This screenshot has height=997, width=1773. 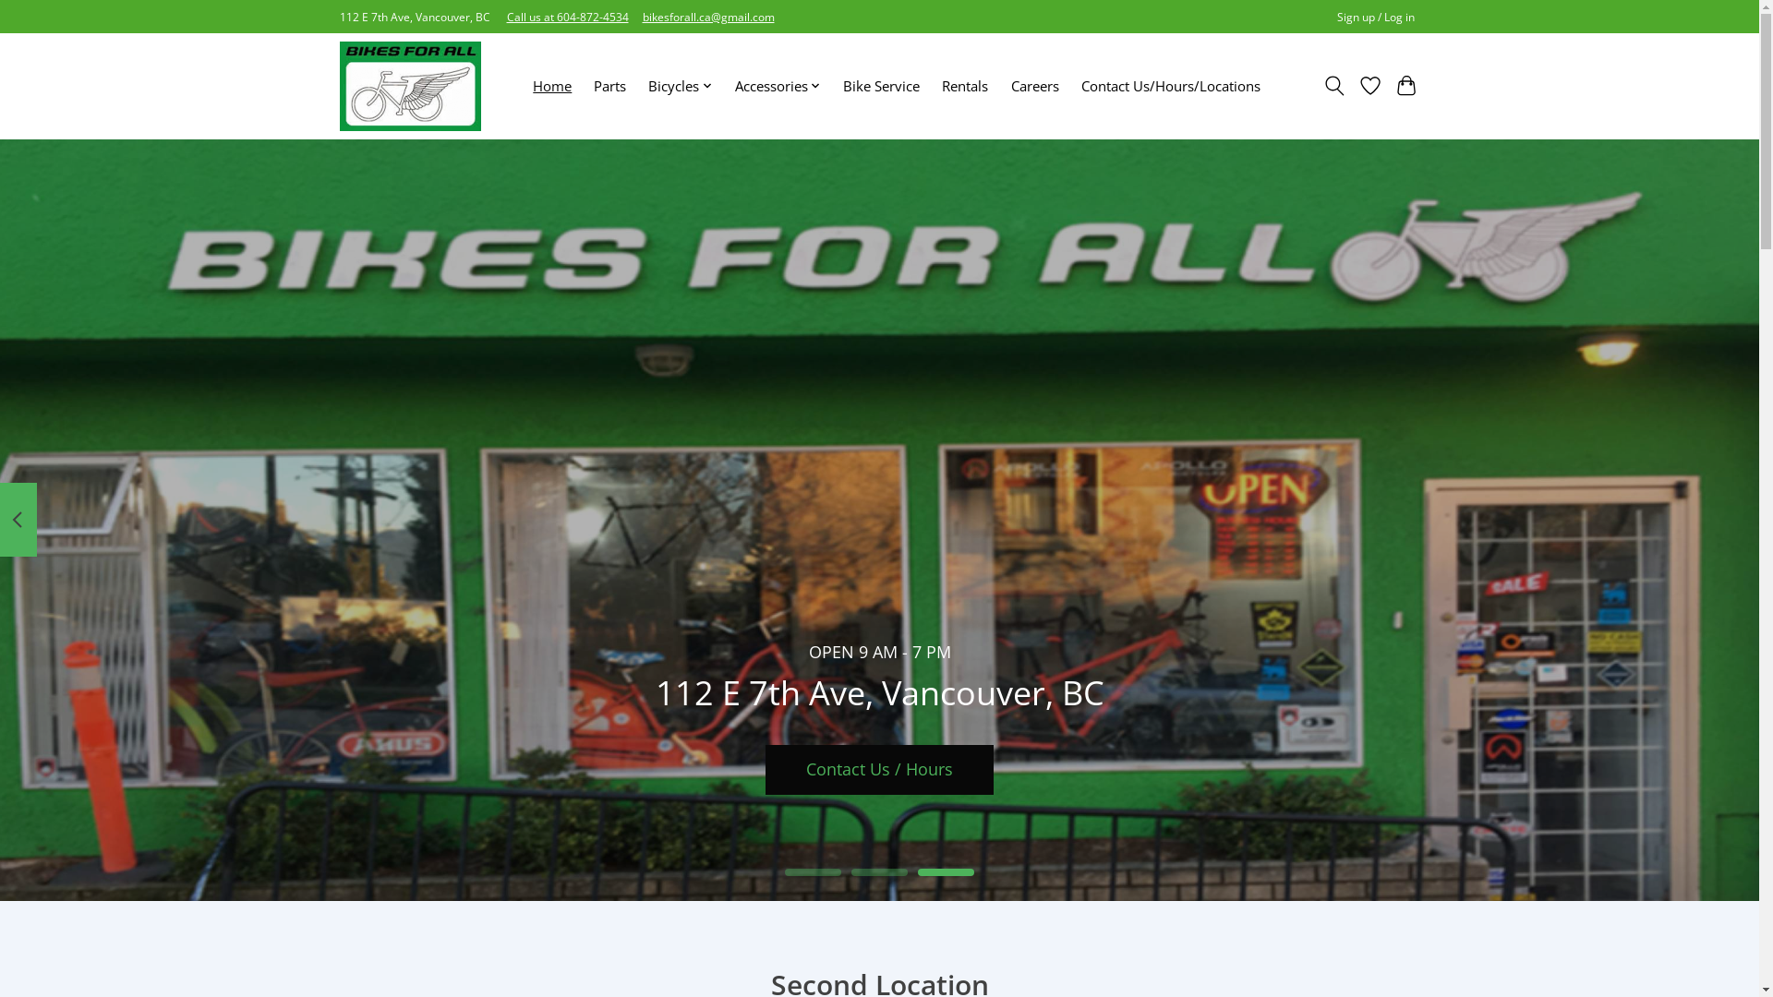 I want to click on Bicycles, so click(x=681, y=86).